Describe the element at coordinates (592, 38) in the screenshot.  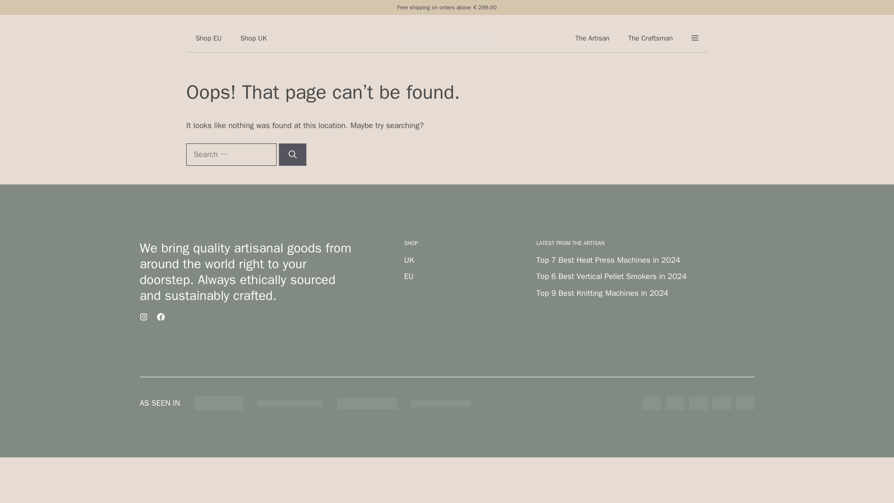
I see `The Artisan` at that location.